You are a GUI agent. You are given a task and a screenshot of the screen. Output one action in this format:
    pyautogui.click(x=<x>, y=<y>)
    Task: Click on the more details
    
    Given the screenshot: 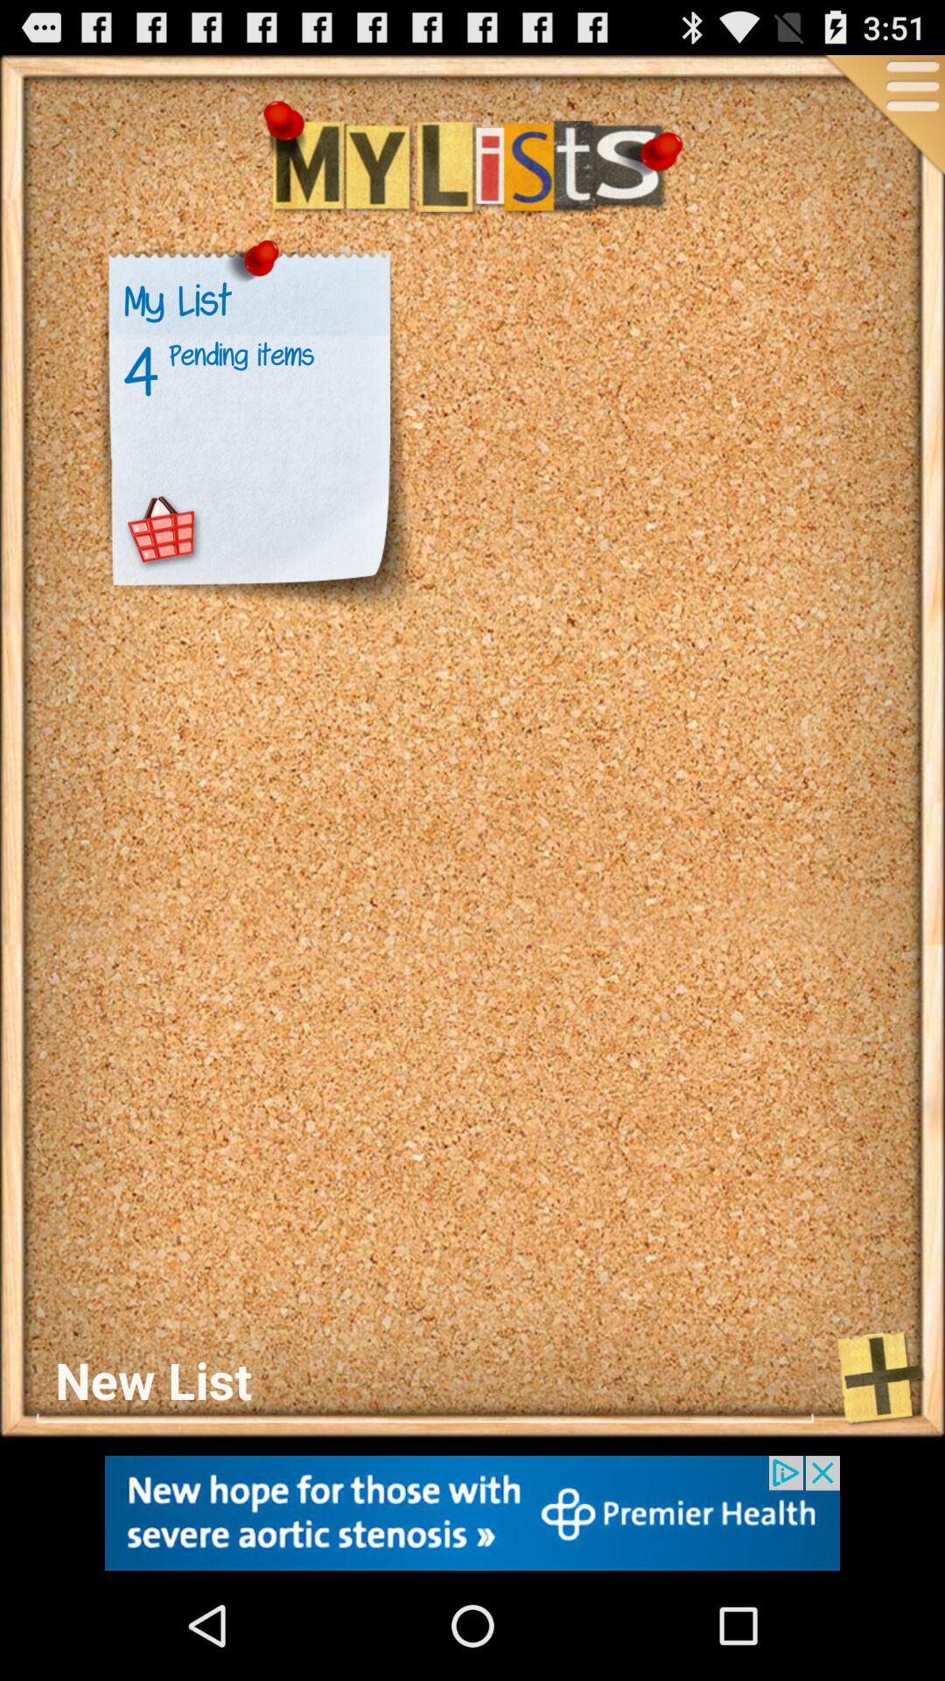 What is the action you would take?
    pyautogui.click(x=883, y=117)
    